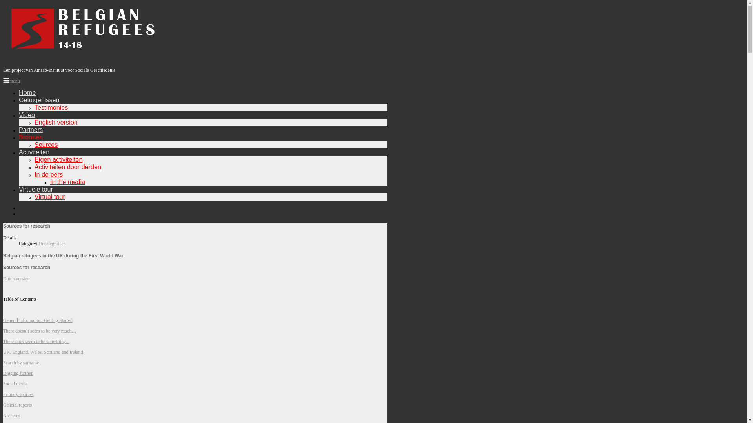 The width and height of the screenshot is (753, 423). I want to click on Virtual tour, so click(50, 197).